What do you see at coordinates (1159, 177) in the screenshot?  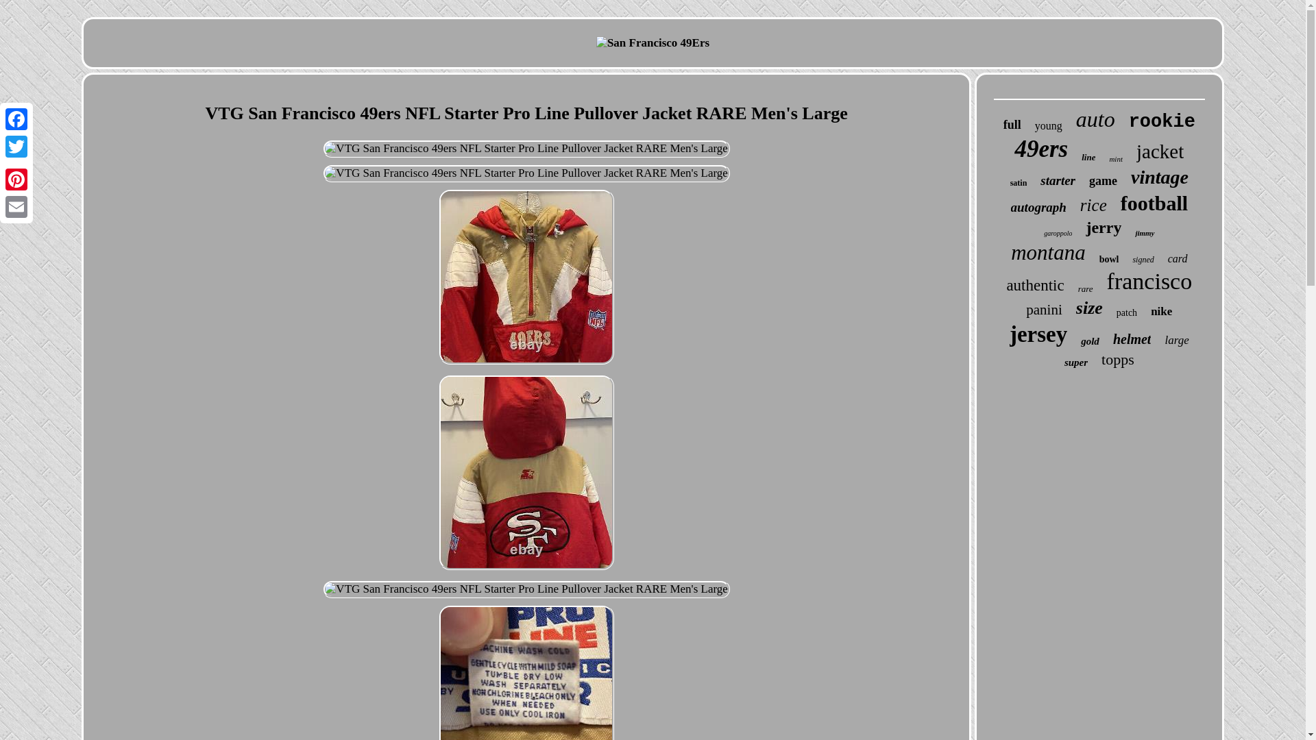 I see `vintage` at bounding box center [1159, 177].